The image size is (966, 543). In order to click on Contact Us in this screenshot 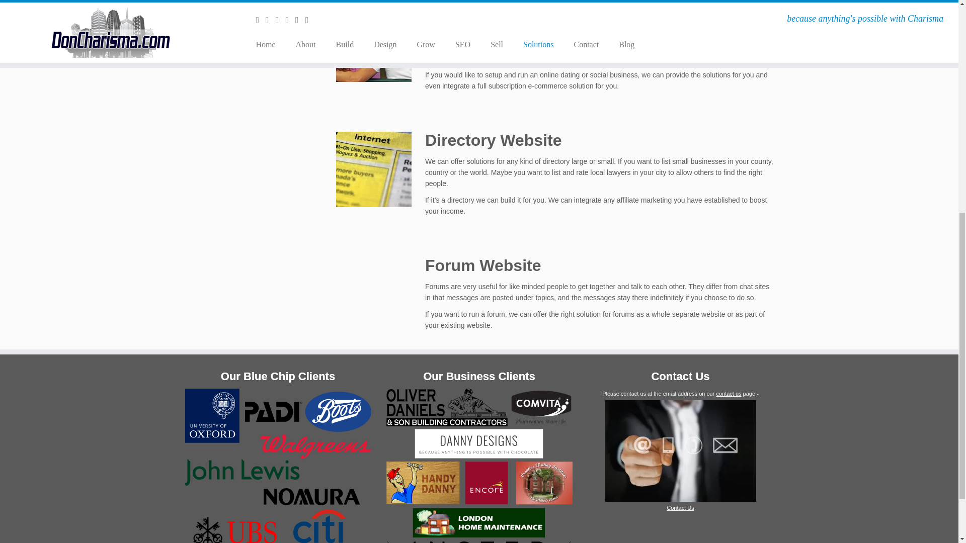, I will do `click(680, 508)`.